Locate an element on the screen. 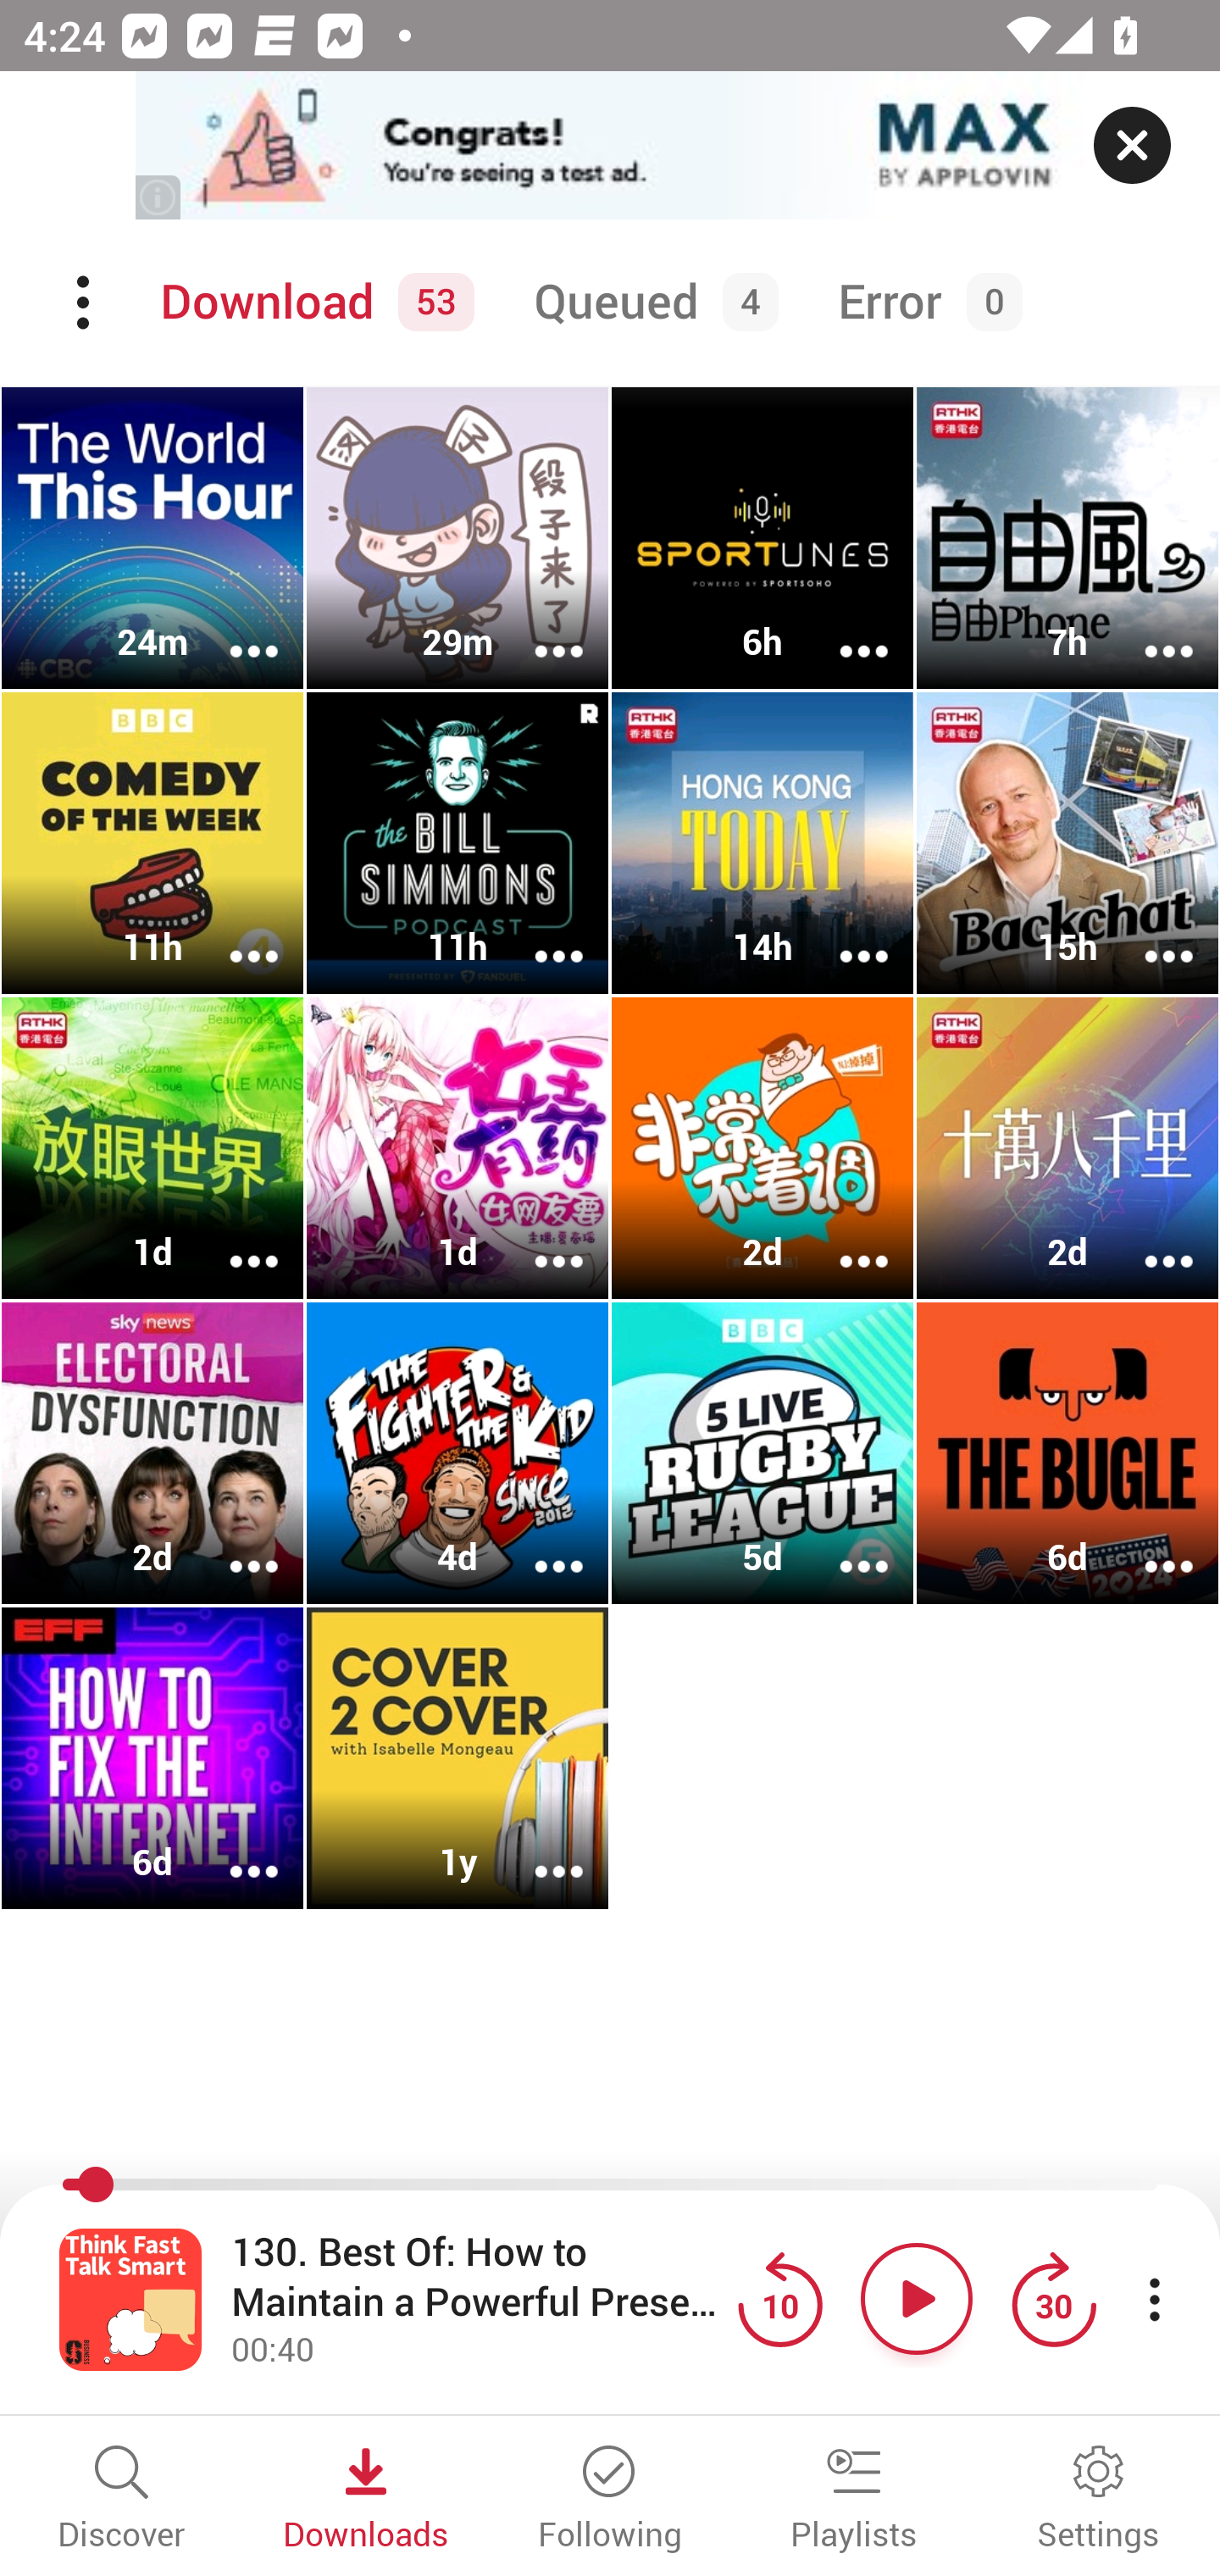 This screenshot has height=2576, width=1220. More options is located at coordinates (537, 1239).